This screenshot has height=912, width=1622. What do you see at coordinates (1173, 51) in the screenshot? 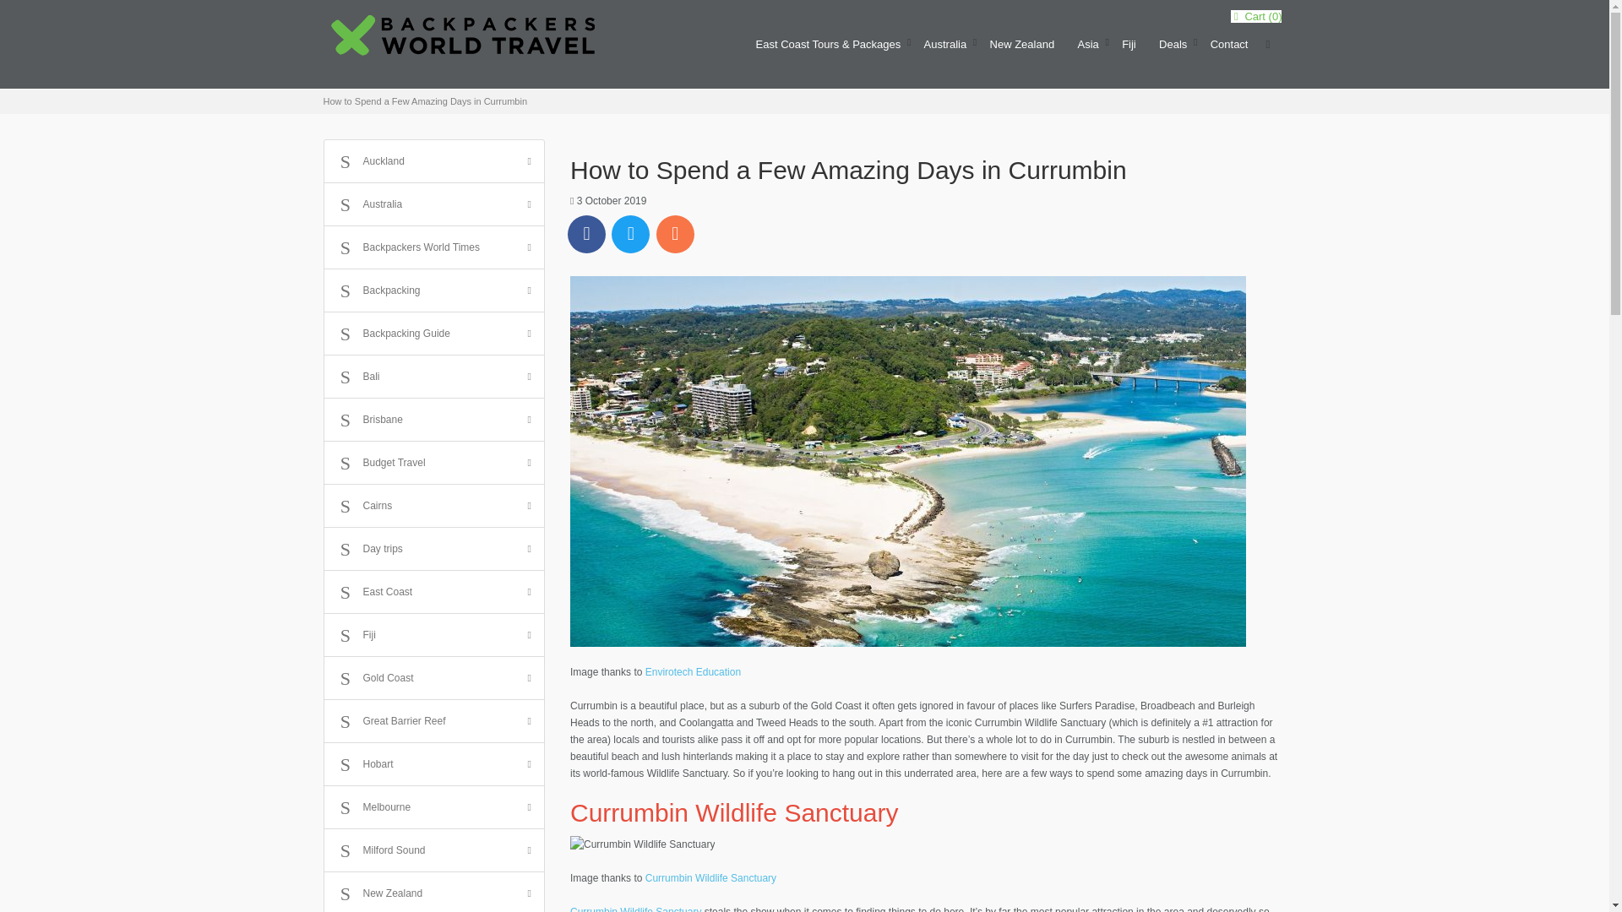
I see `Deals` at bounding box center [1173, 51].